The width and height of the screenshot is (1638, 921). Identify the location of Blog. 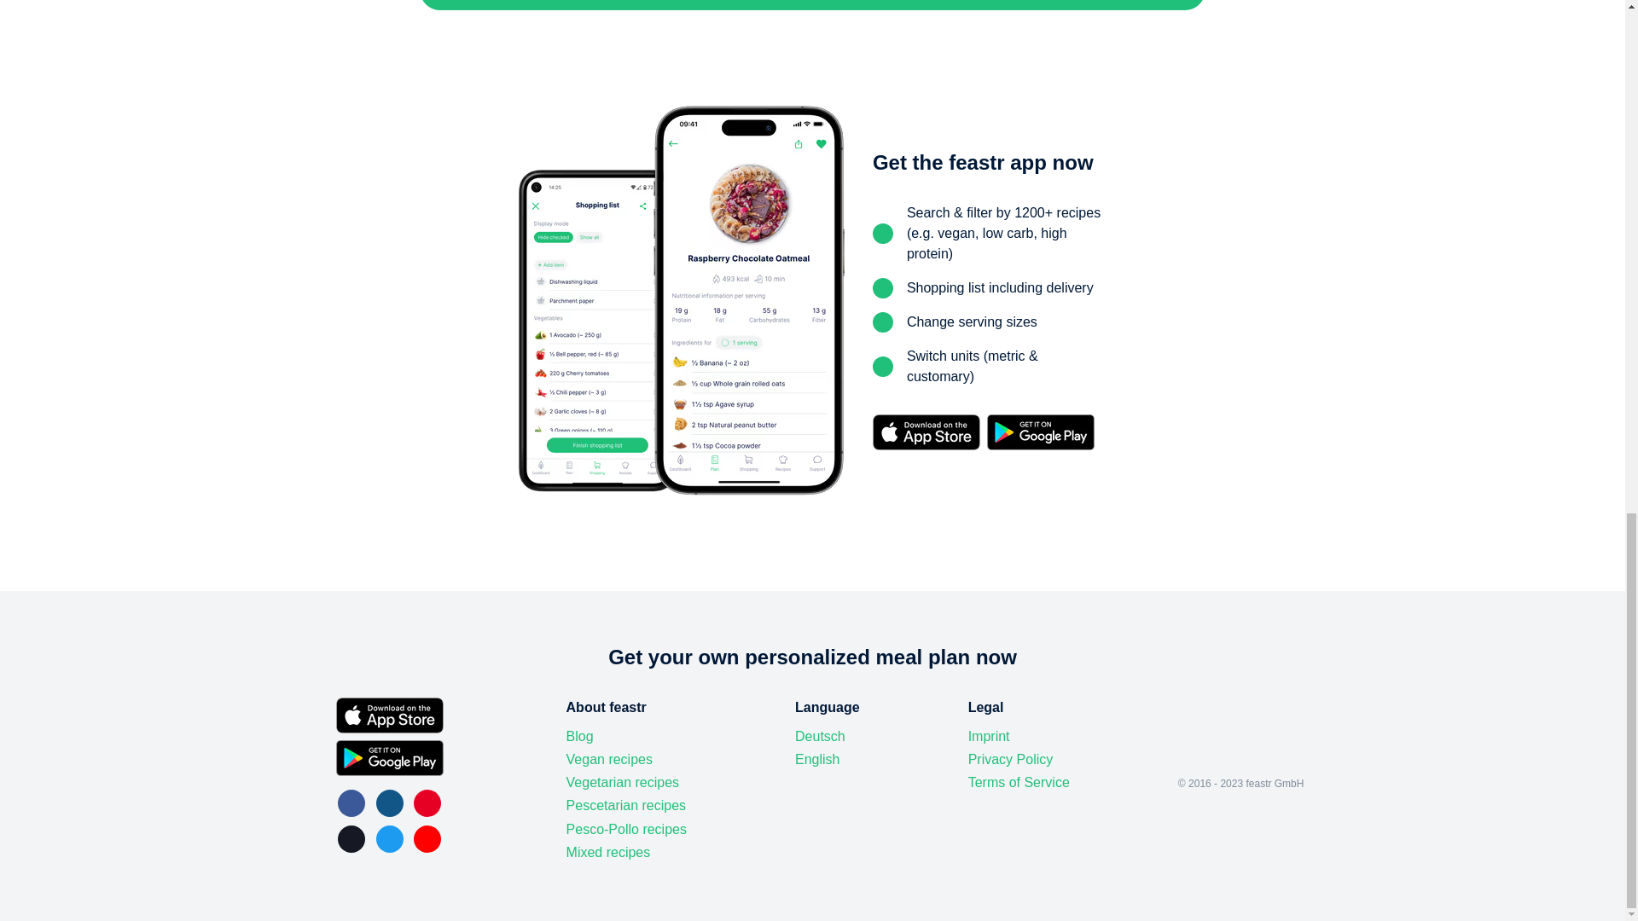
(580, 737).